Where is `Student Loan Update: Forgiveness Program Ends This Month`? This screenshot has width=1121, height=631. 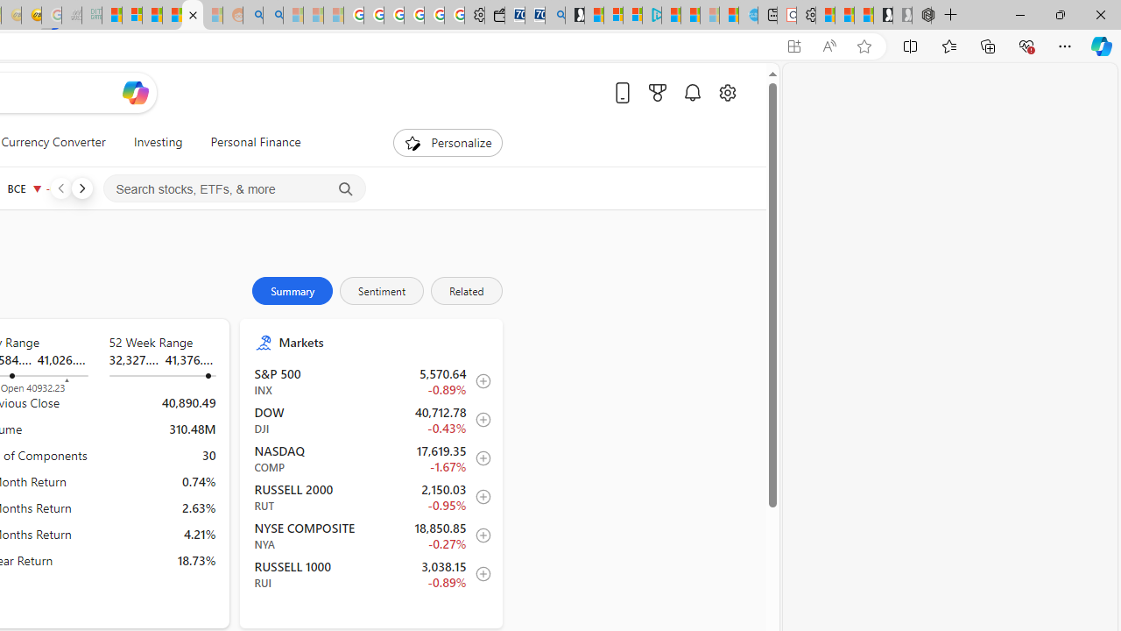 Student Loan Update: Forgiveness Program Ends This Month is located at coordinates (172, 16).